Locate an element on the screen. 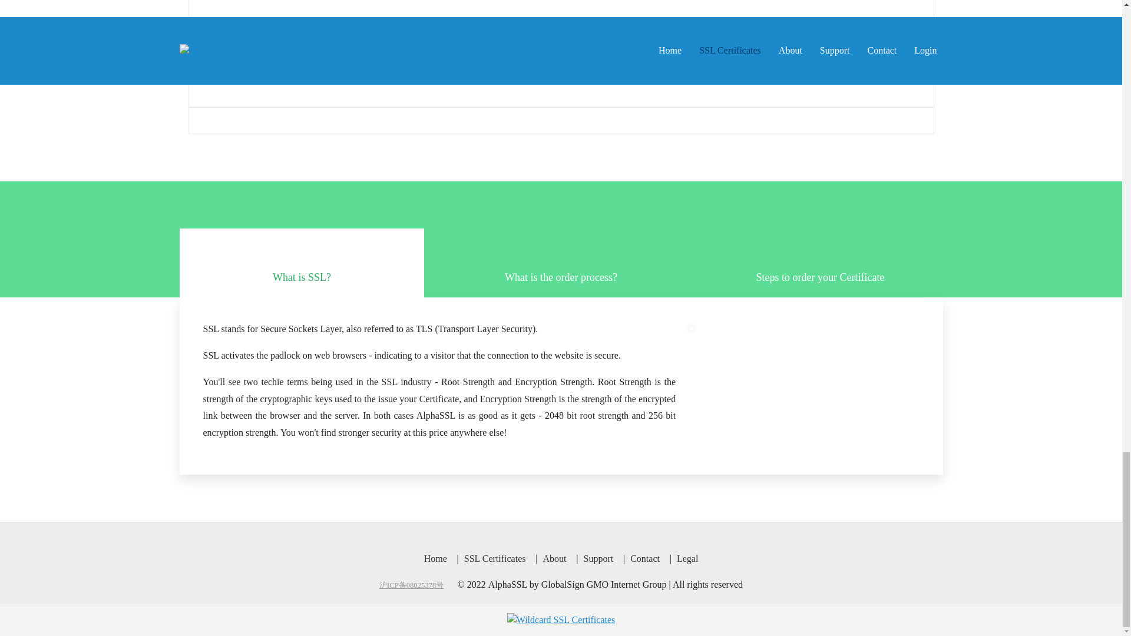  Contact is located at coordinates (645, 558).